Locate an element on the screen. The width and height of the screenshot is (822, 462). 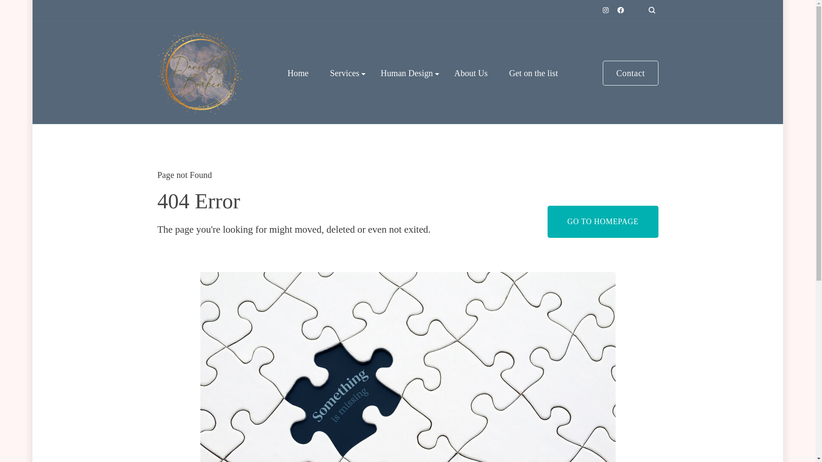
Danielle Burken is located at coordinates (195, 126).